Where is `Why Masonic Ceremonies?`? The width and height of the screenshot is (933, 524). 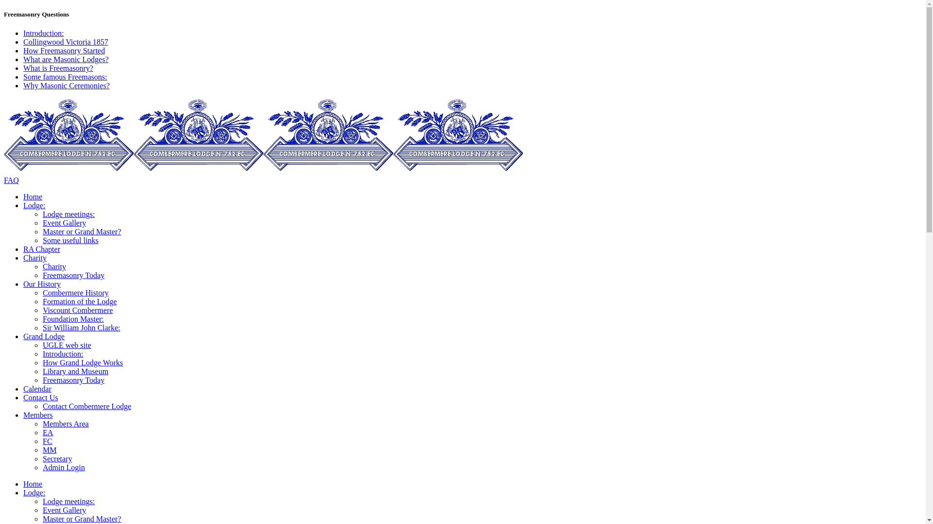 Why Masonic Ceremonies? is located at coordinates (67, 85).